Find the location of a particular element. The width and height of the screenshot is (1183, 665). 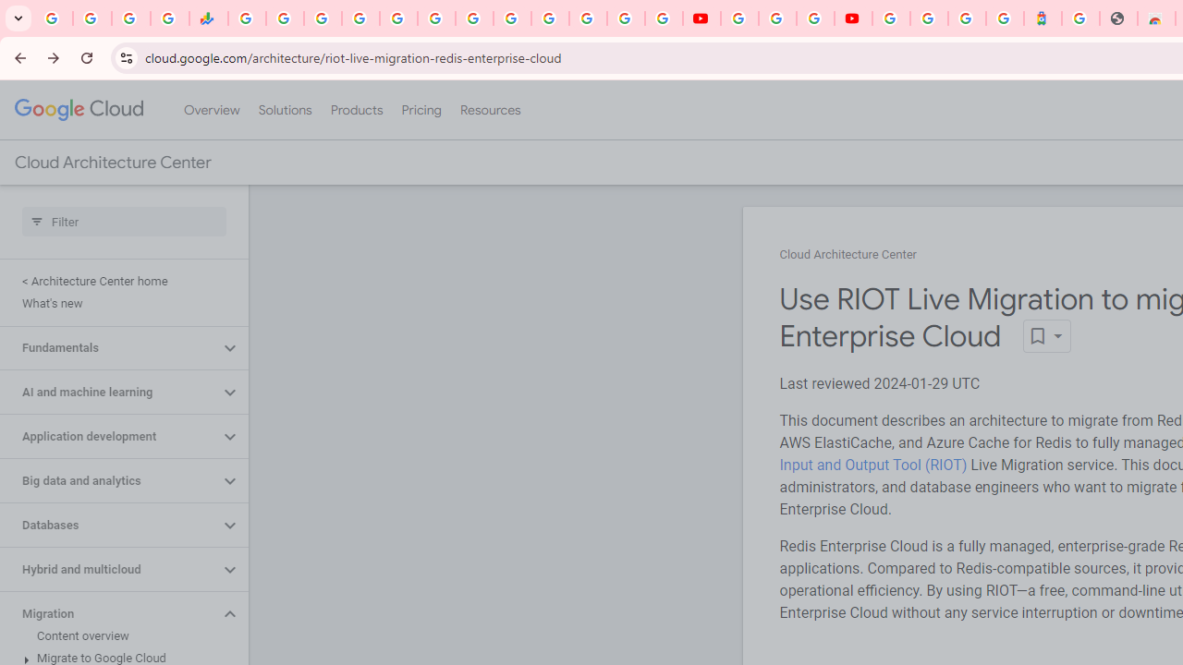

Sign in - Google Accounts is located at coordinates (549, 18).